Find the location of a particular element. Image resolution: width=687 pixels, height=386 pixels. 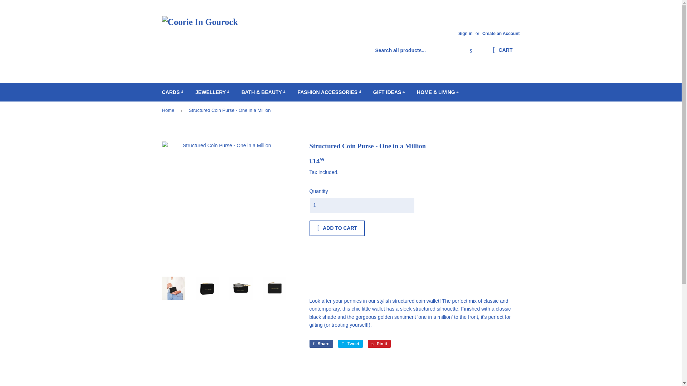

Pin on Pinterest is located at coordinates (379, 344).